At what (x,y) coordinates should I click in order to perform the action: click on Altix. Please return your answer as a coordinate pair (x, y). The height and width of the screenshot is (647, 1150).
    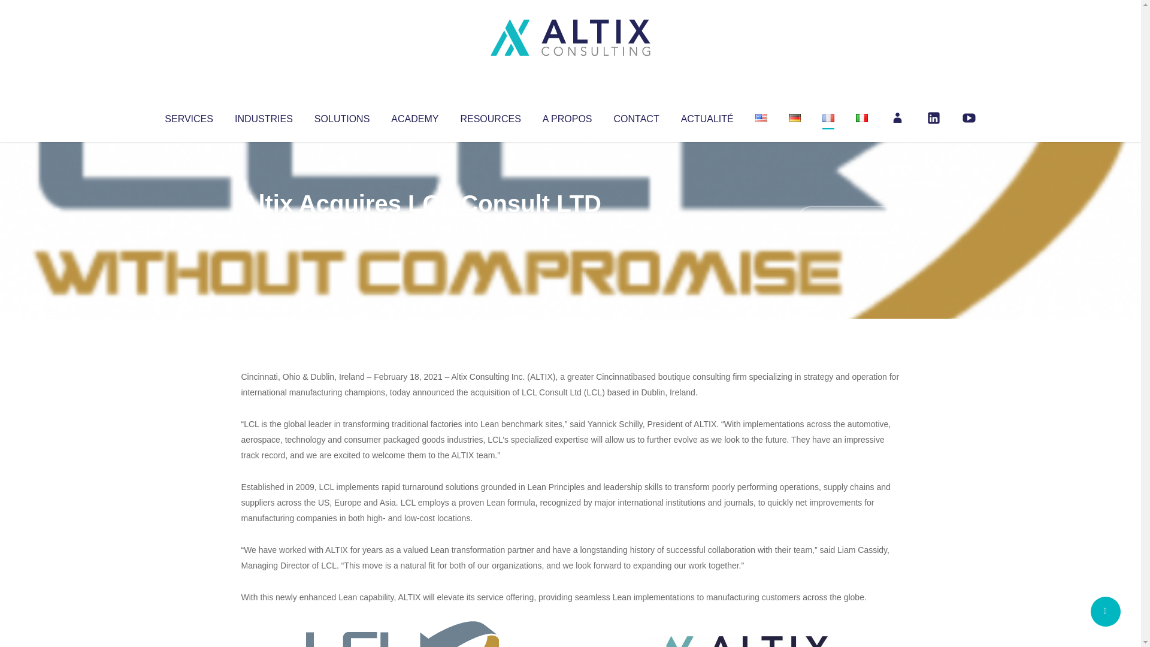
    Looking at the image, I should click on (264, 228).